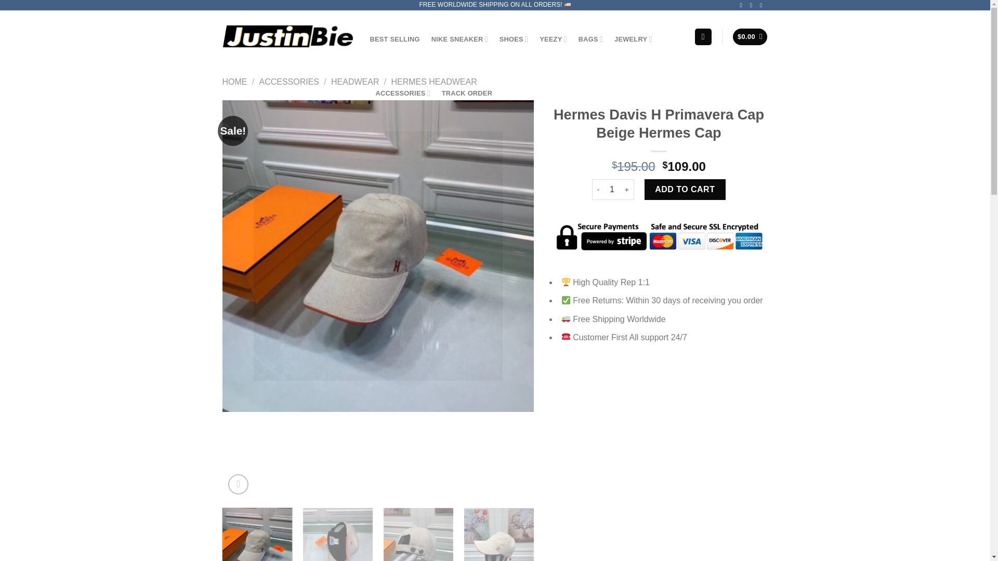 Image resolution: width=998 pixels, height=561 pixels. Describe the element at coordinates (288, 35) in the screenshot. I see `JustinBie Lux - Top Quality Replica Store` at that location.